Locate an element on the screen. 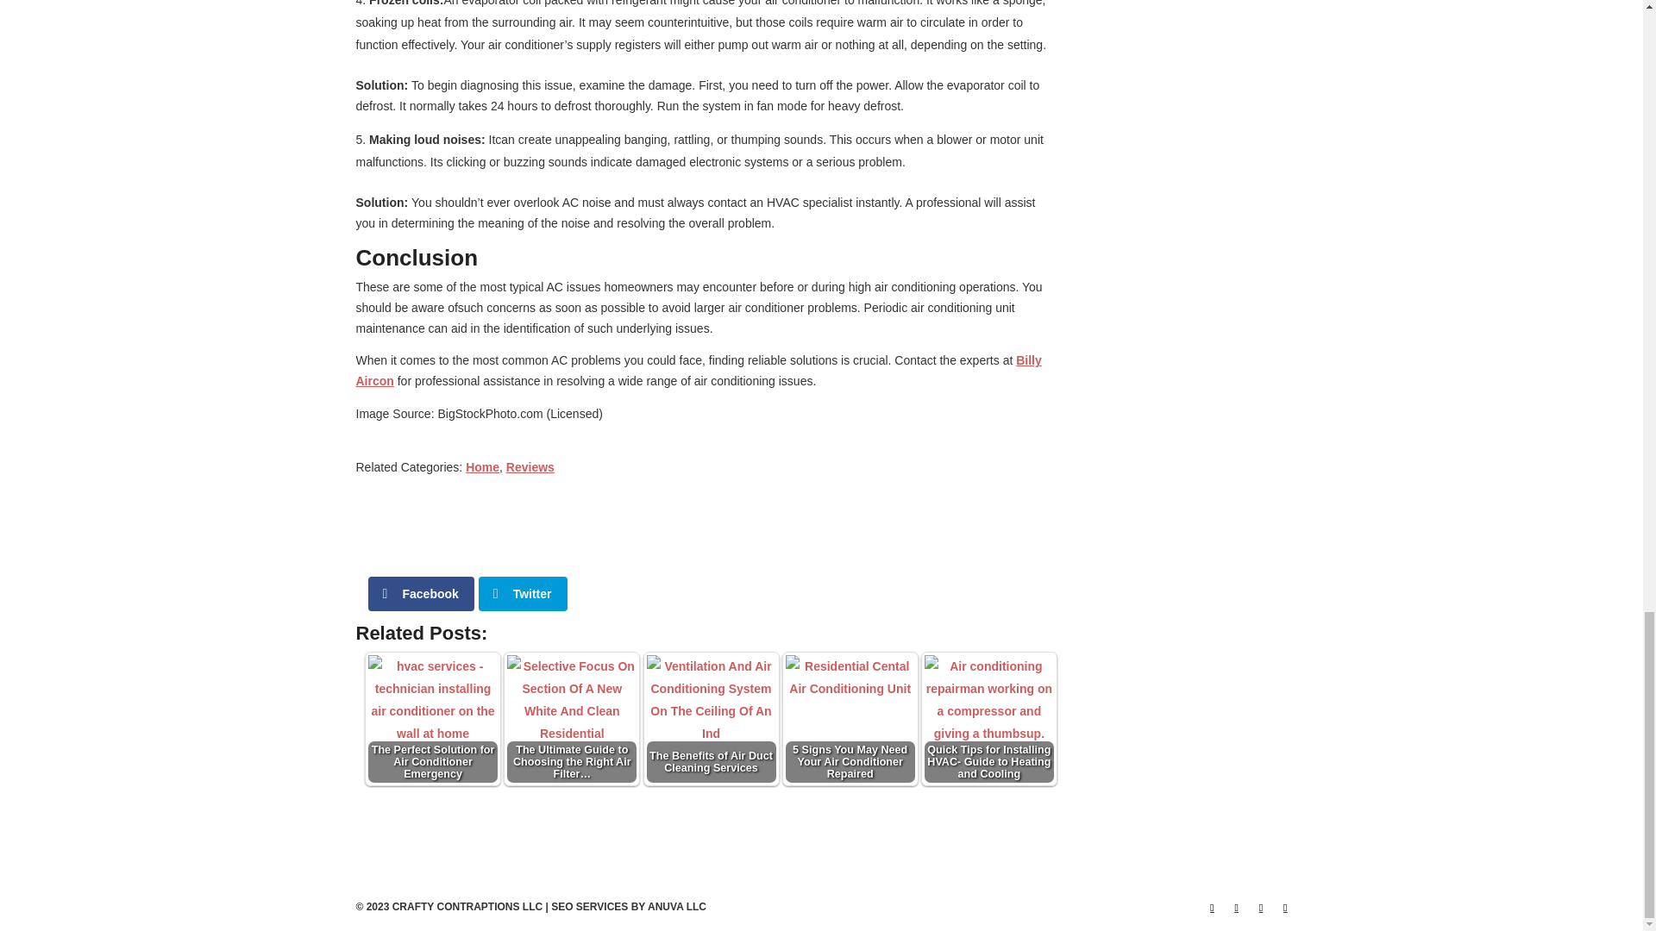 The width and height of the screenshot is (1656, 931). The Perfect Solution for Air Conditioner Emergency is located at coordinates (433, 719).